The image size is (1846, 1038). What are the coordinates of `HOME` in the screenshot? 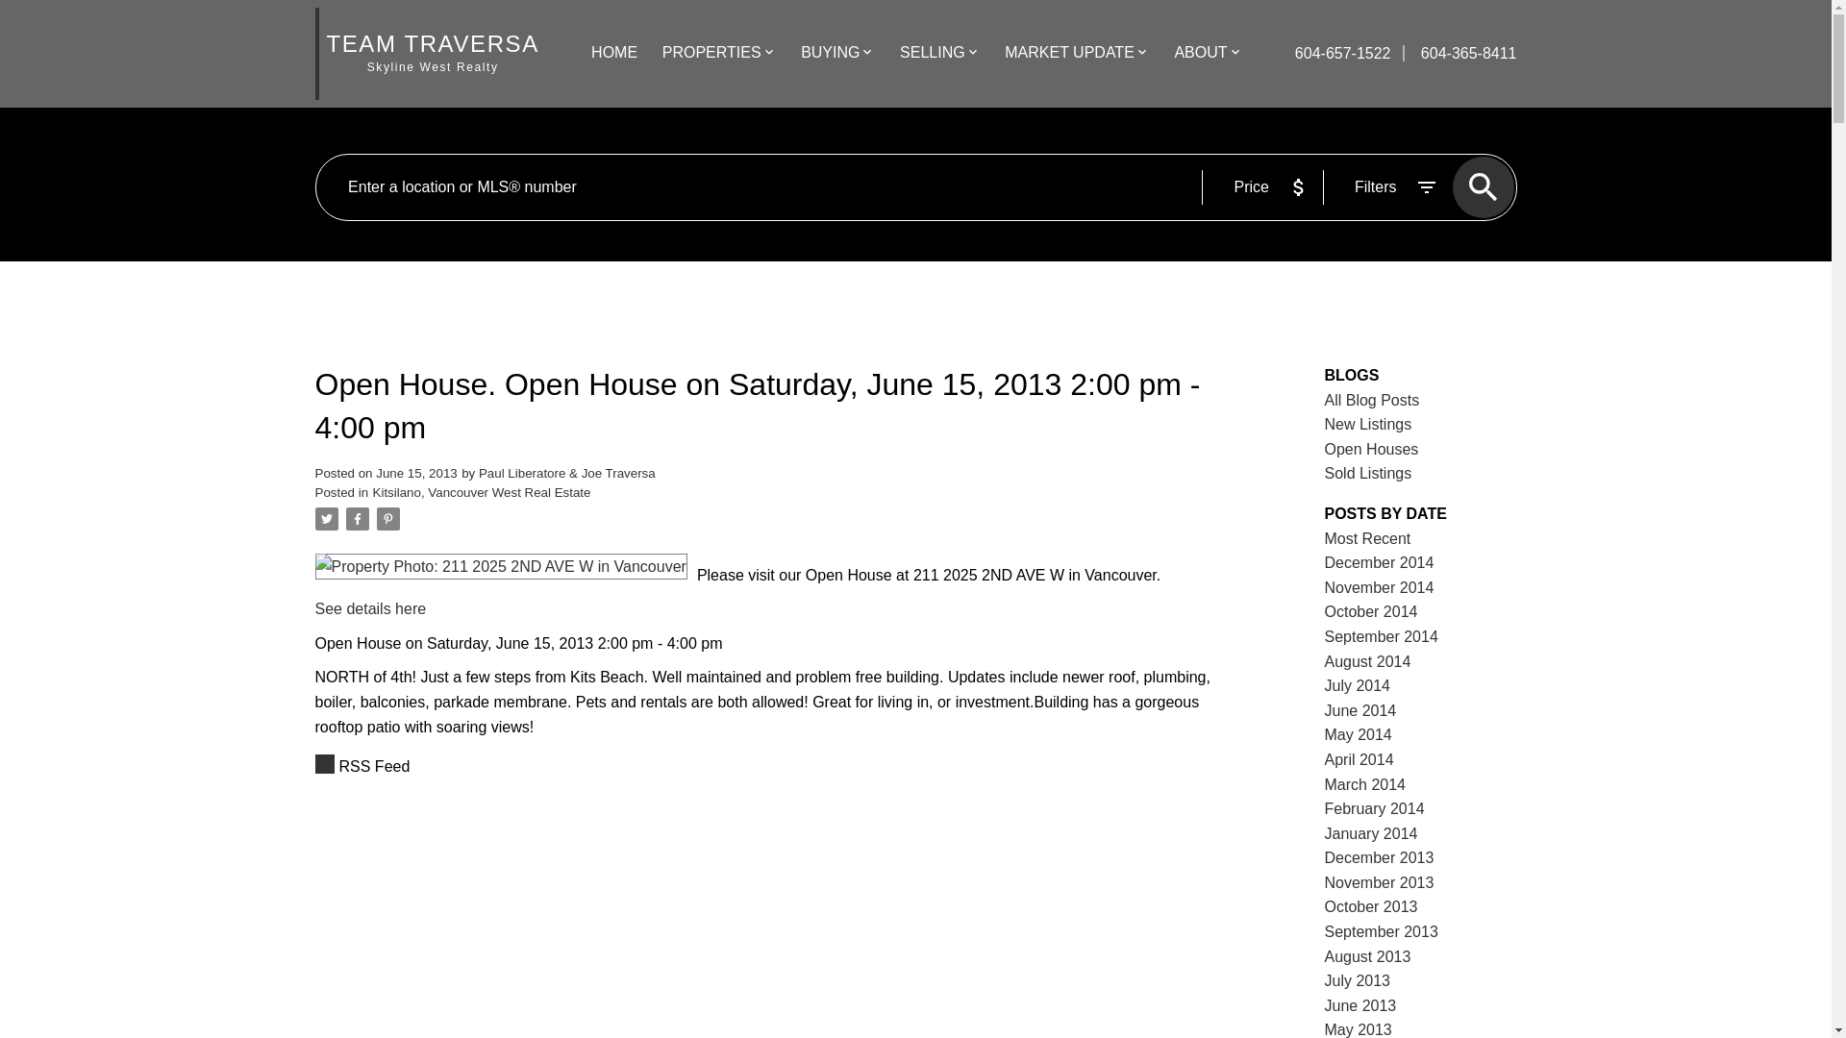 It's located at (613, 54).